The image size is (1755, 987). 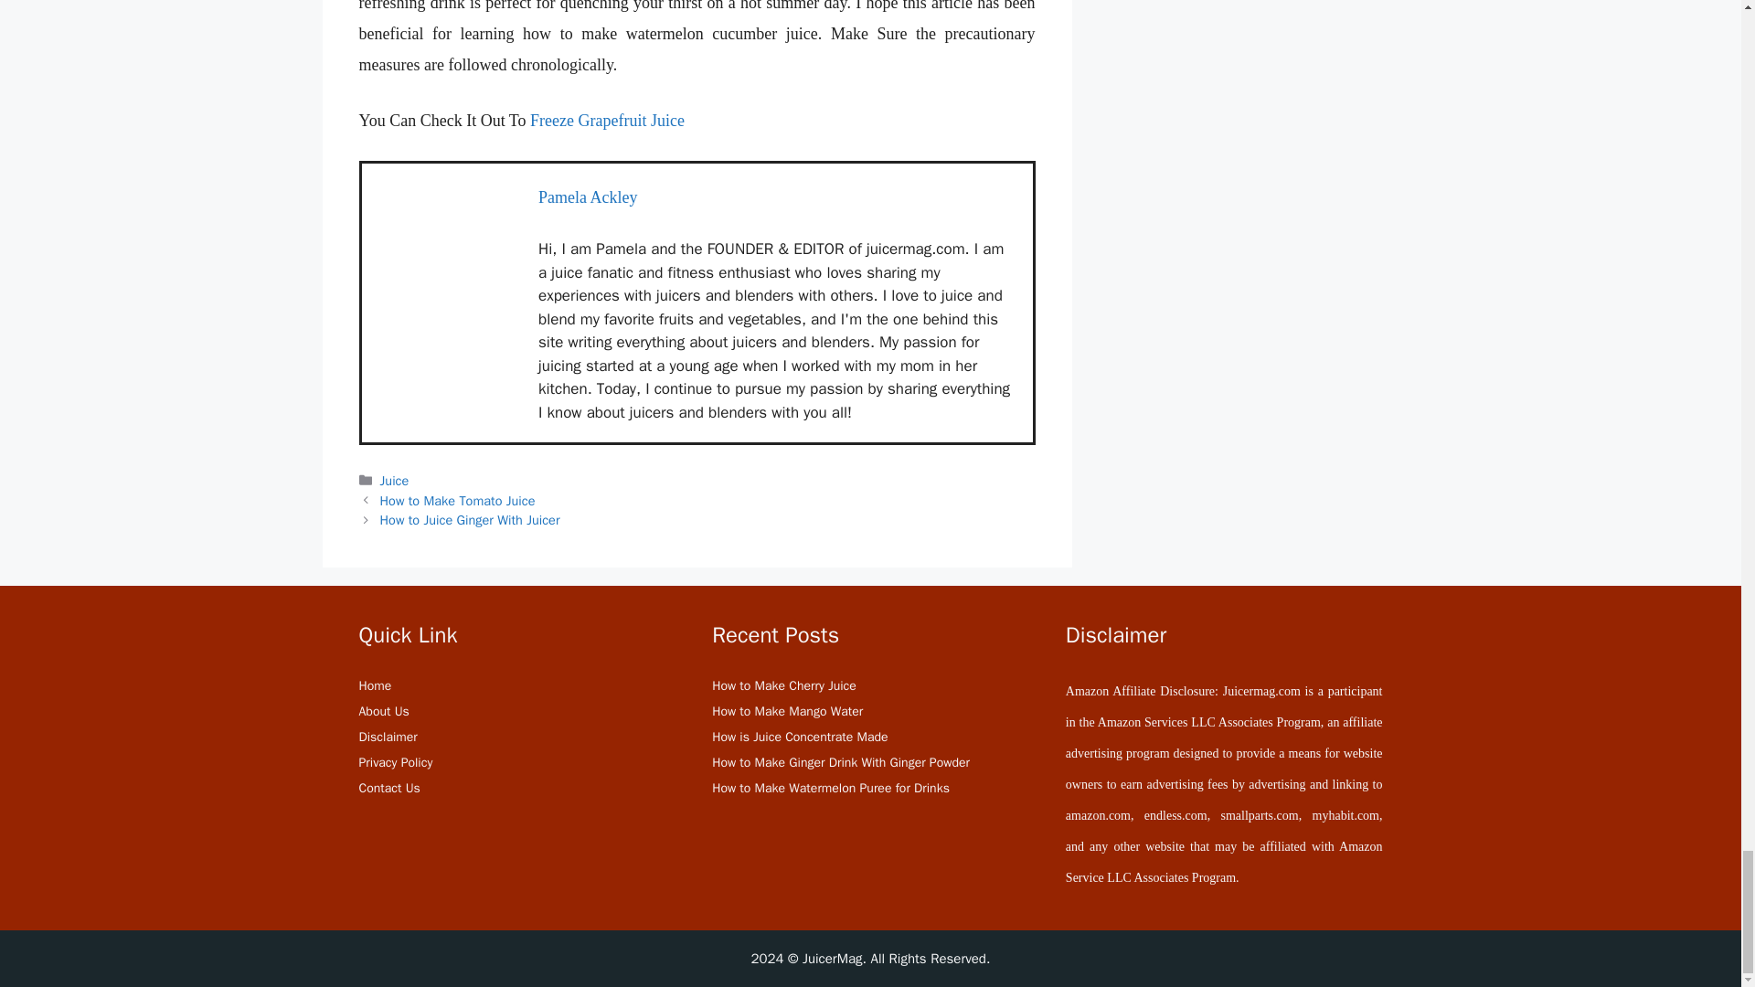 What do you see at coordinates (587, 197) in the screenshot?
I see `Pamela Ackley` at bounding box center [587, 197].